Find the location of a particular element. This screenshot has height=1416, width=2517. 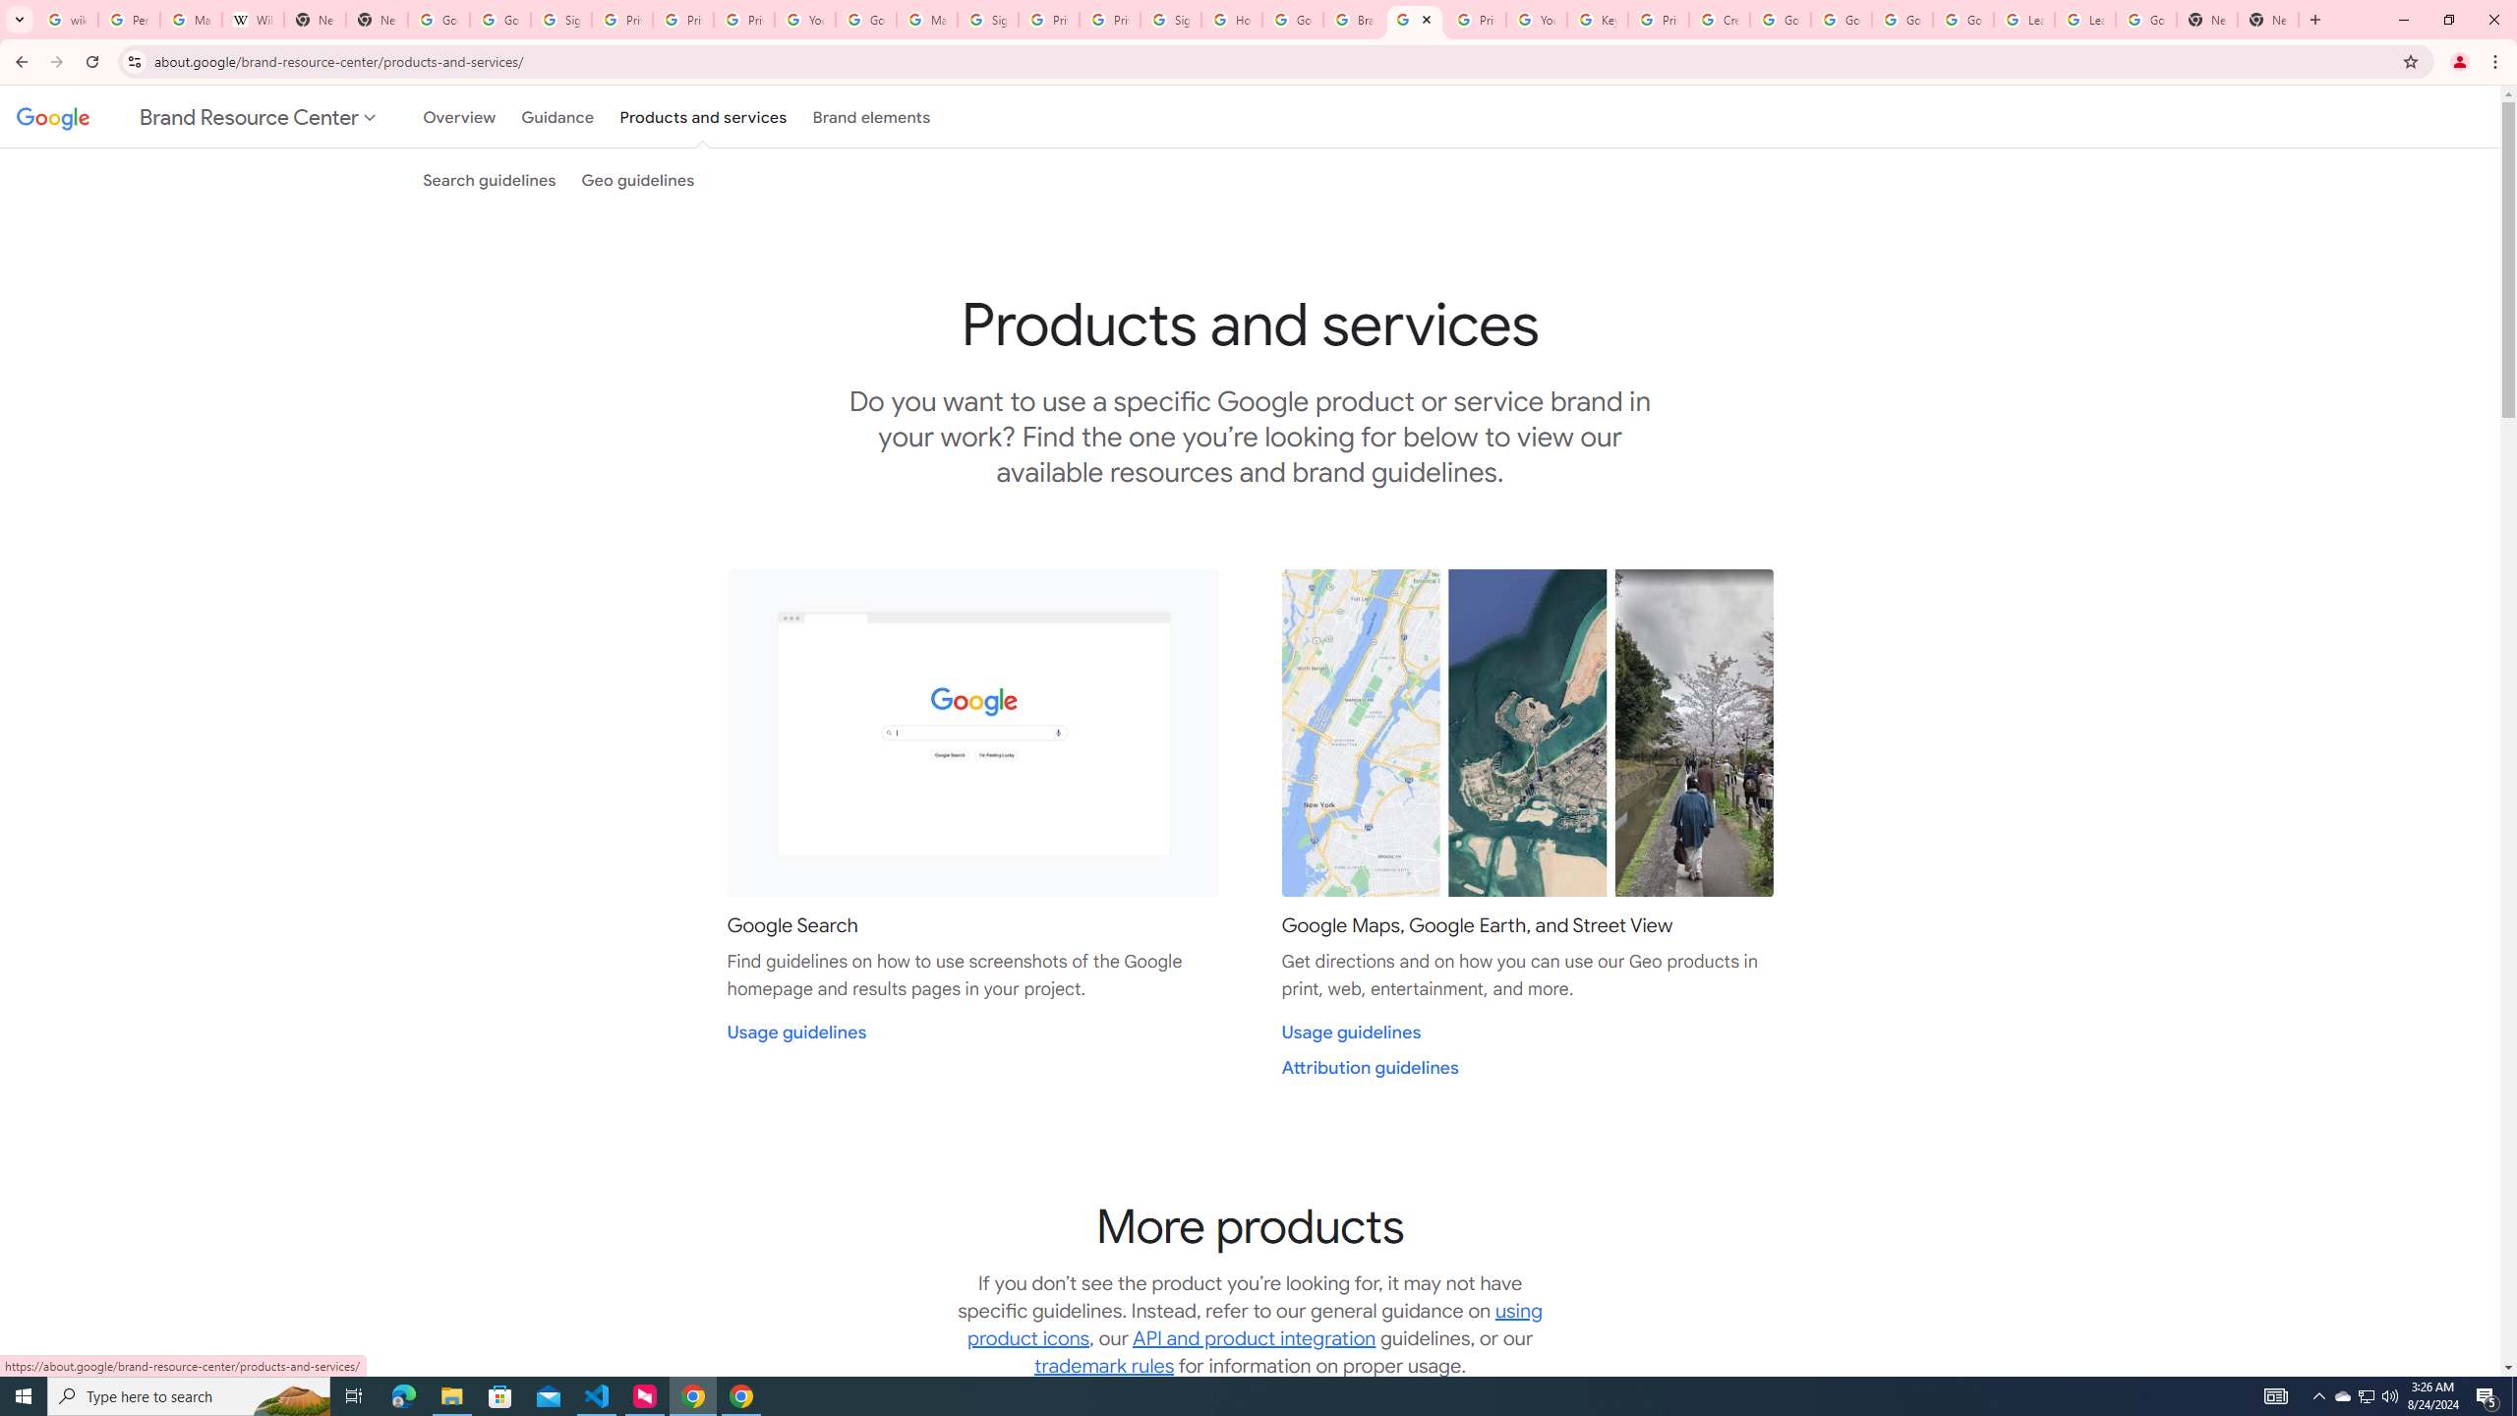

Geo guidelines is located at coordinates (637, 179).